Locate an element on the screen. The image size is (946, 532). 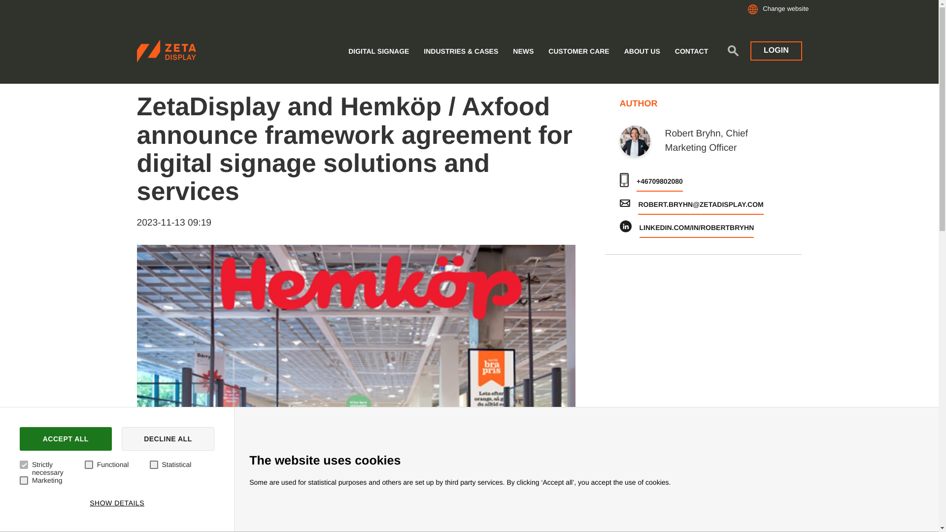
DECLINE ALL is located at coordinates (168, 438).